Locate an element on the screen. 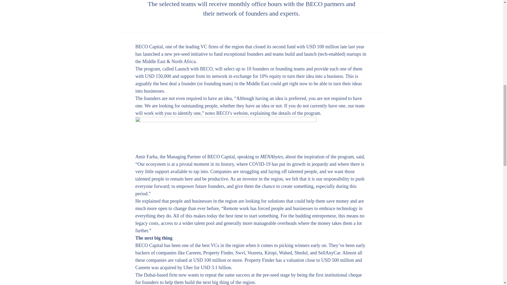 This screenshot has width=507, height=285. with USD 100 million is located at coordinates (318, 46).